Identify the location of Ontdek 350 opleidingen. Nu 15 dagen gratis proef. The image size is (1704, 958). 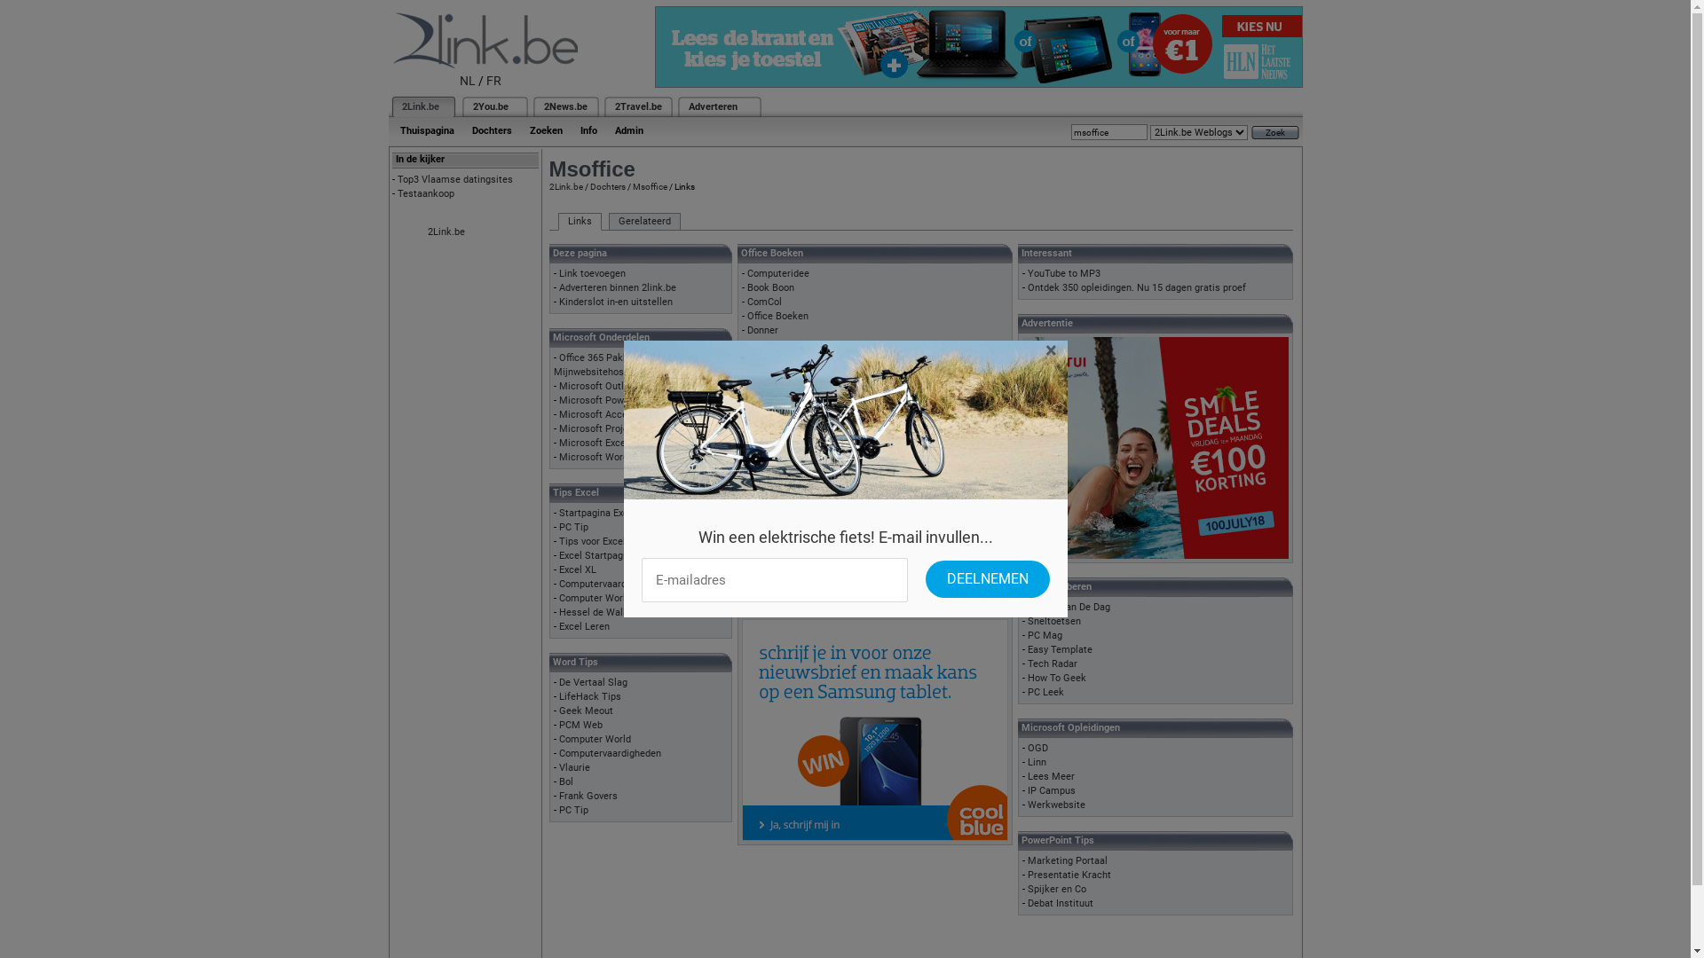
(1137, 287).